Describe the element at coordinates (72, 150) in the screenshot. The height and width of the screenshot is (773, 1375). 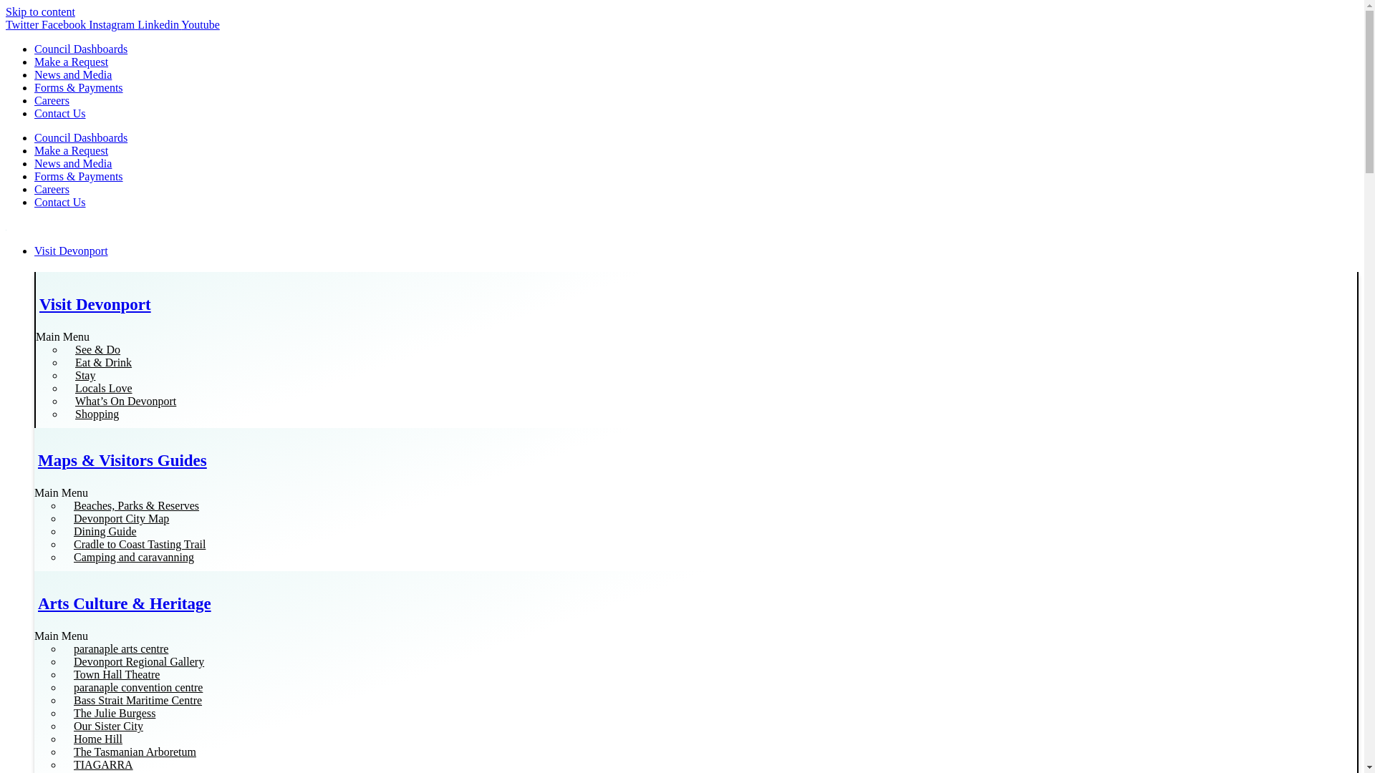
I see `Make a Request` at that location.